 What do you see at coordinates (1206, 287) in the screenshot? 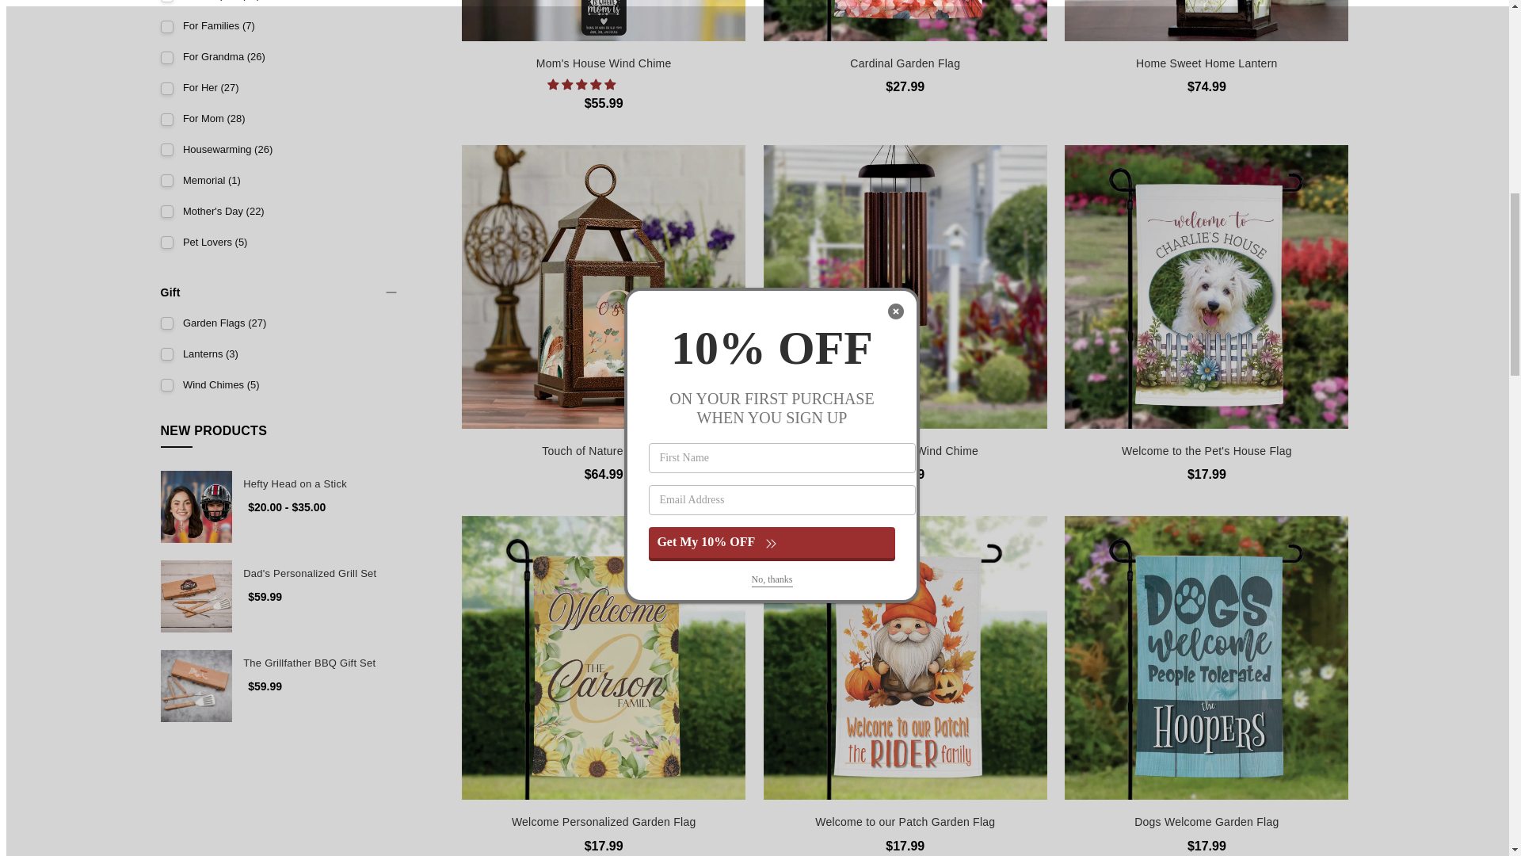
I see `Personalized garden flag for pets` at bounding box center [1206, 287].